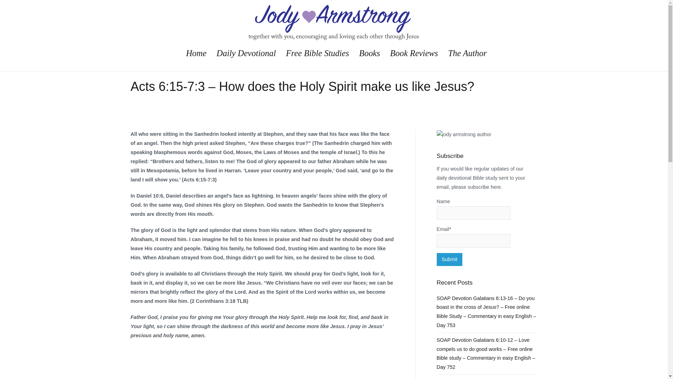 This screenshot has height=379, width=673. What do you see at coordinates (196, 53) in the screenshot?
I see `Home` at bounding box center [196, 53].